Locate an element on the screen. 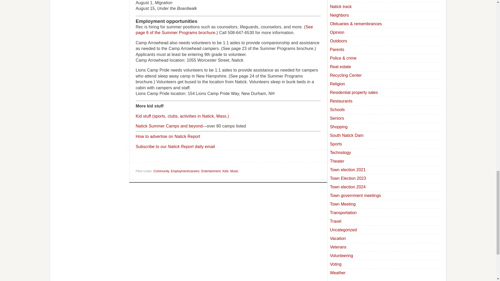 This screenshot has width=500, height=281. Natick Summer Camps and beyond is located at coordinates (169, 126).